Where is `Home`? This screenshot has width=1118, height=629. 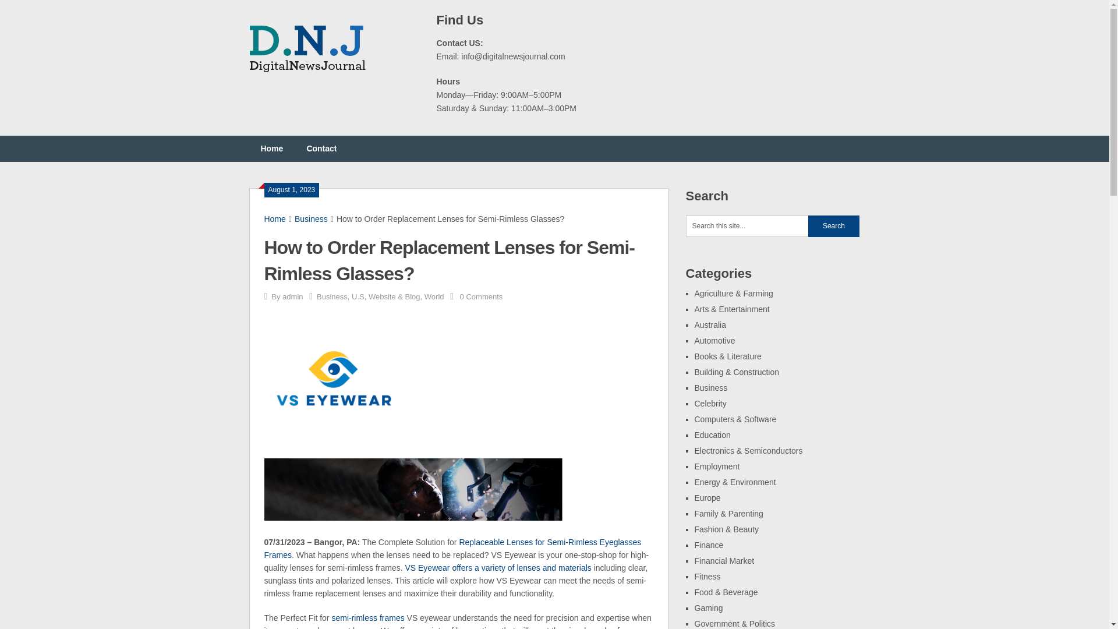 Home is located at coordinates (275, 219).